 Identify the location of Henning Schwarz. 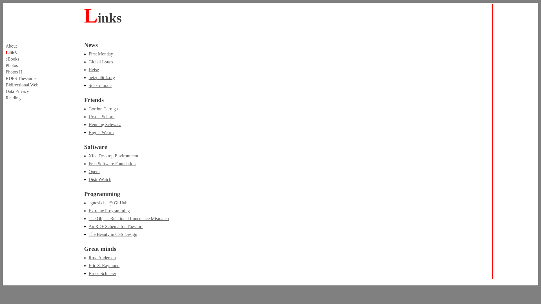
(105, 124).